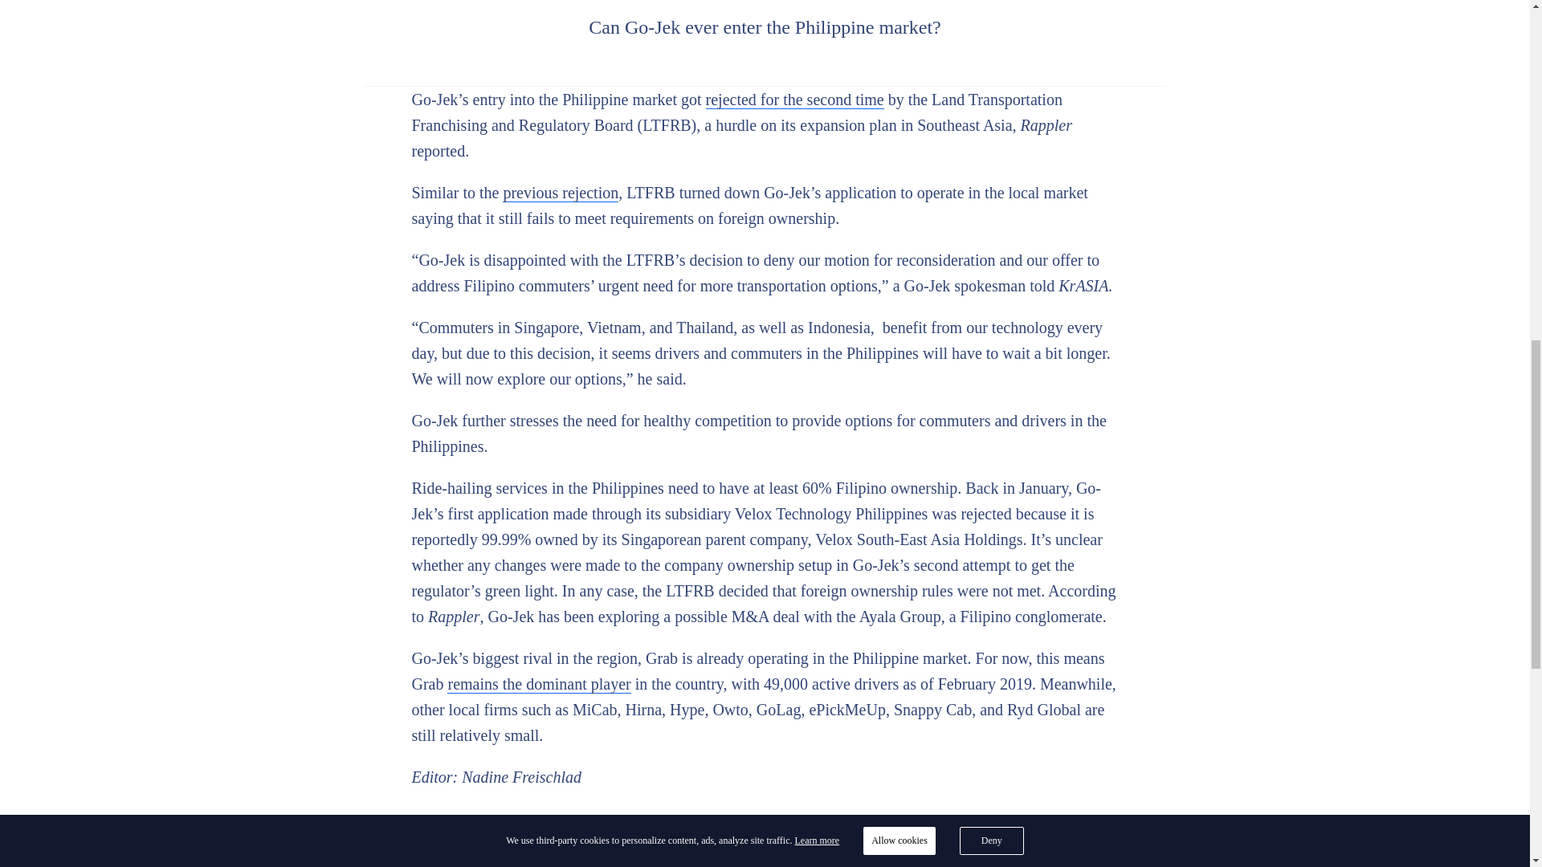 This screenshot has height=867, width=1542. I want to click on rejected for the second time, so click(795, 100).